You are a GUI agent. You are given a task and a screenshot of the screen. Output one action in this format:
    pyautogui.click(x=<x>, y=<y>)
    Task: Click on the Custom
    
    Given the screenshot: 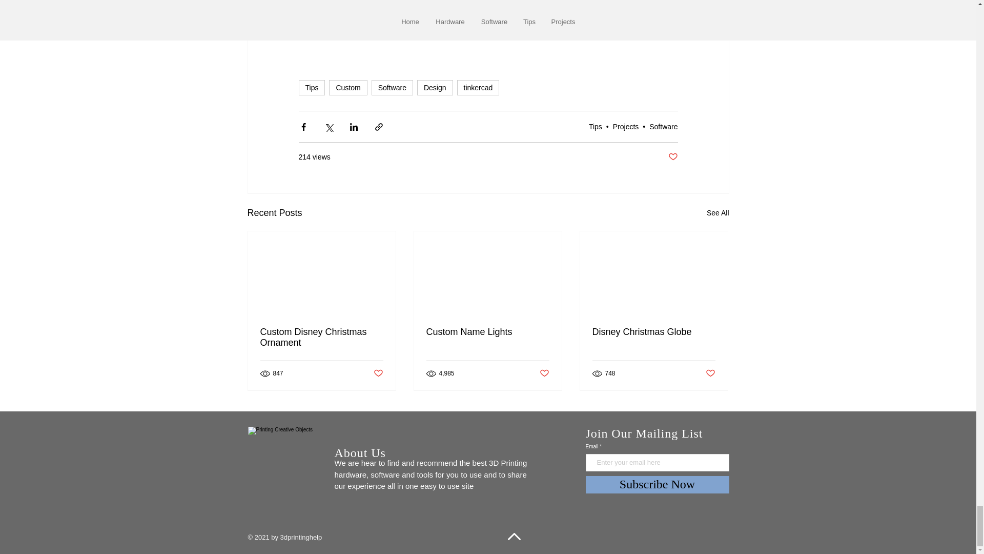 What is the action you would take?
    pyautogui.click(x=347, y=87)
    